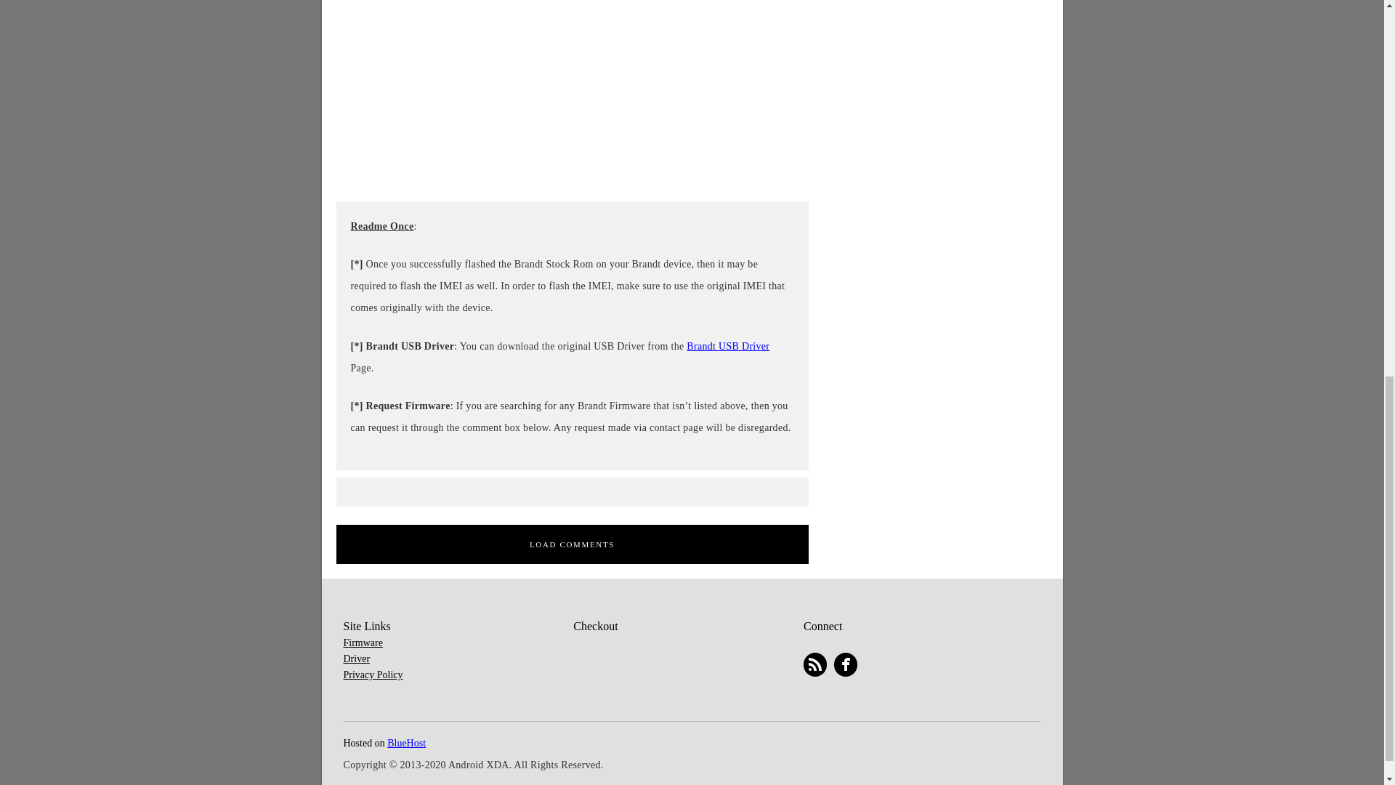  Describe the element at coordinates (939, 57) in the screenshot. I see `Advertisement` at that location.